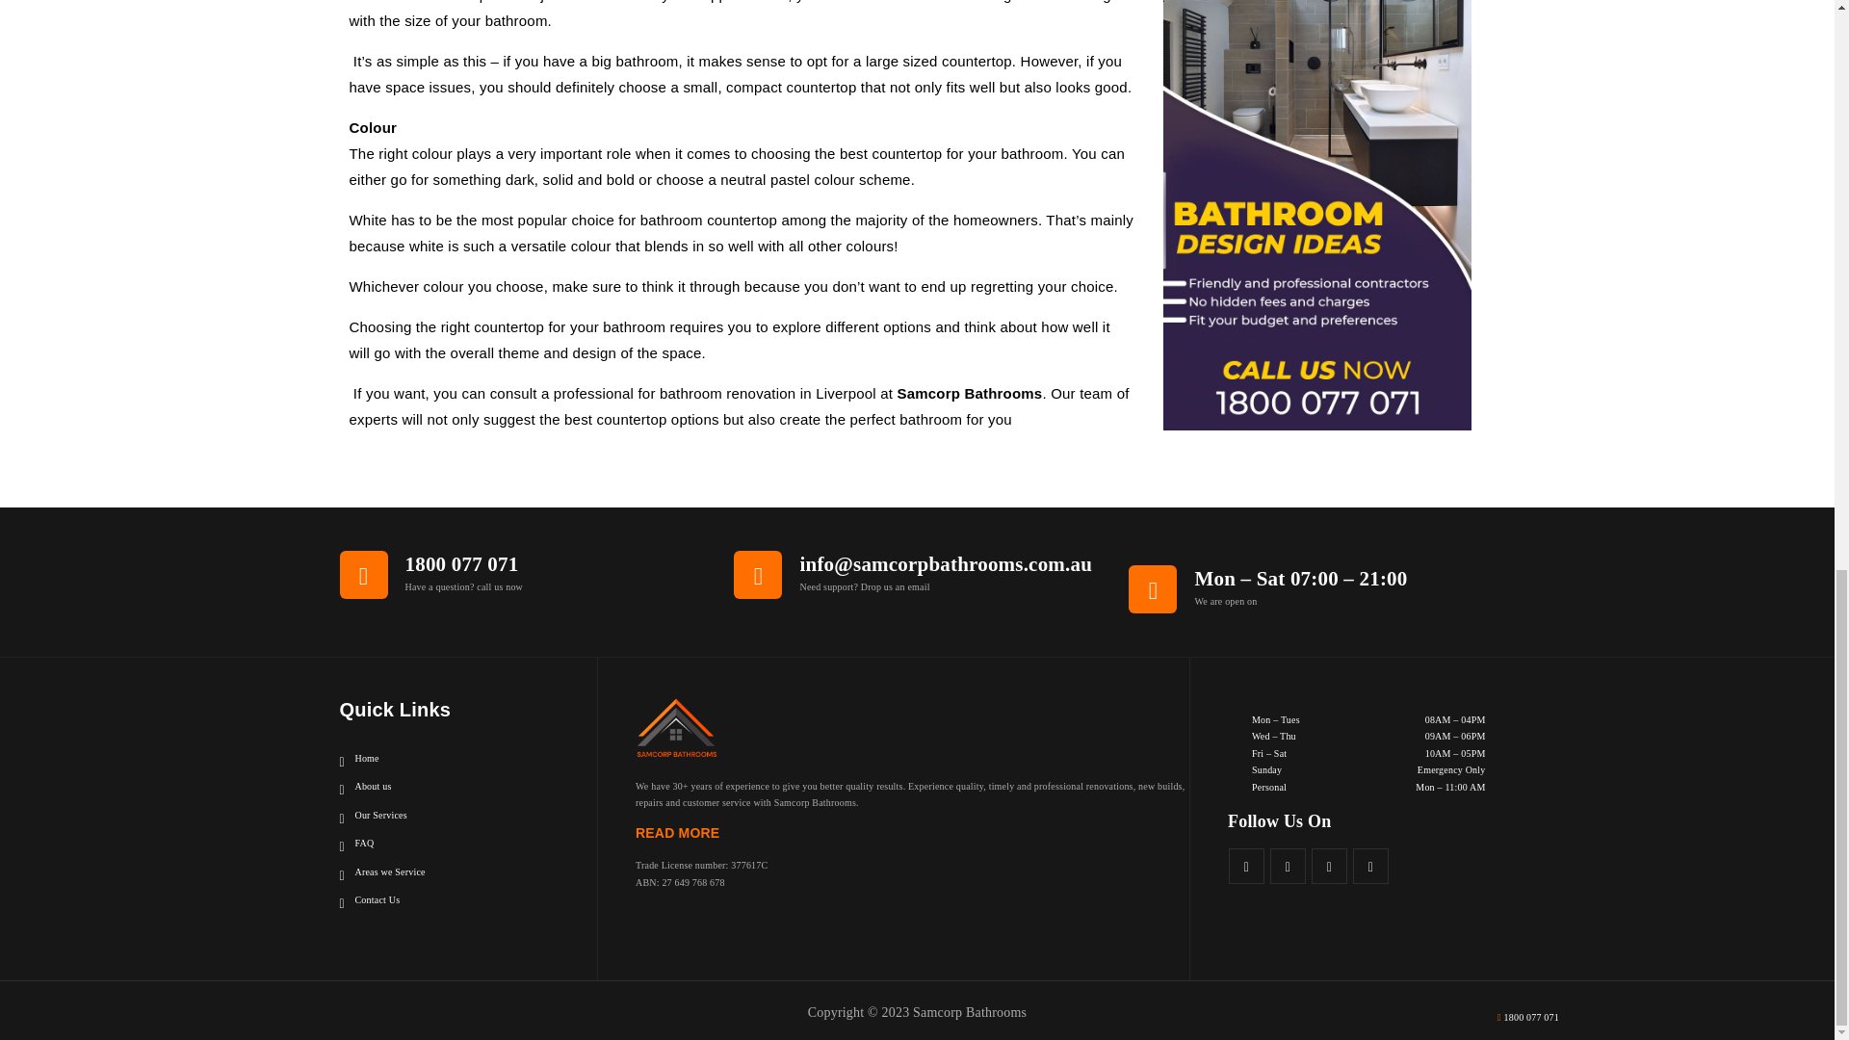  What do you see at coordinates (372, 816) in the screenshot?
I see `Our Services` at bounding box center [372, 816].